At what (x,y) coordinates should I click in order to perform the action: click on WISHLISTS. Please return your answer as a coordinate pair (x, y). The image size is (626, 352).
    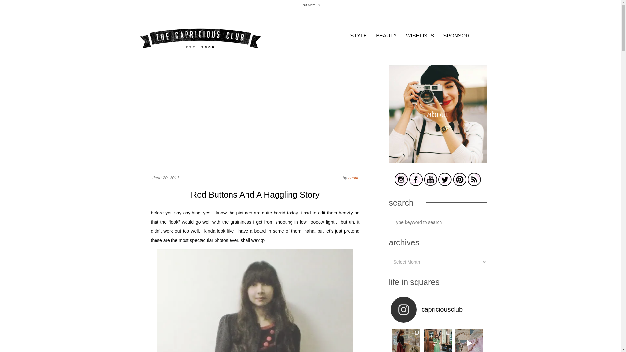
    Looking at the image, I should click on (420, 36).